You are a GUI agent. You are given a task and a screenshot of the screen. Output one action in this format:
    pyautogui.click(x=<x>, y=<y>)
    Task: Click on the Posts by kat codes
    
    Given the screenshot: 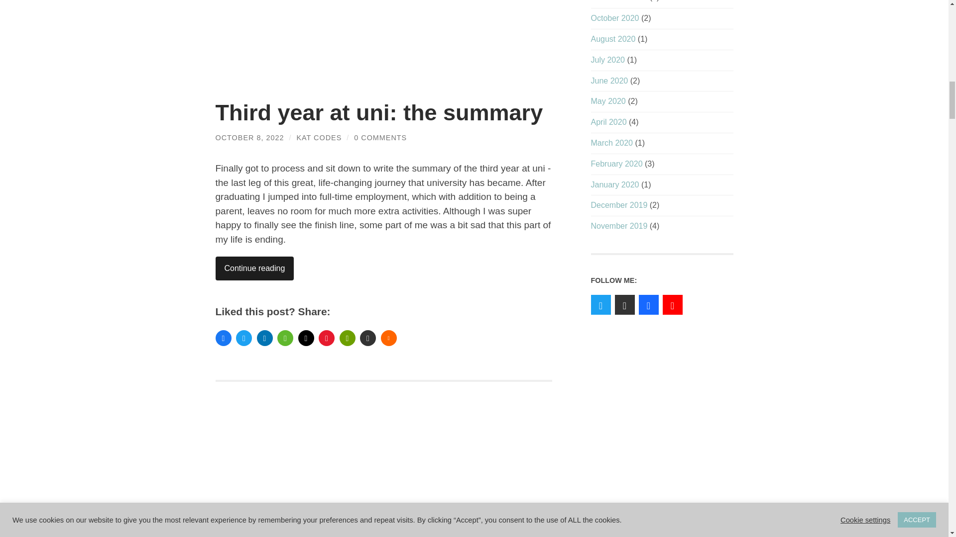 What is the action you would take?
    pyautogui.click(x=319, y=137)
    